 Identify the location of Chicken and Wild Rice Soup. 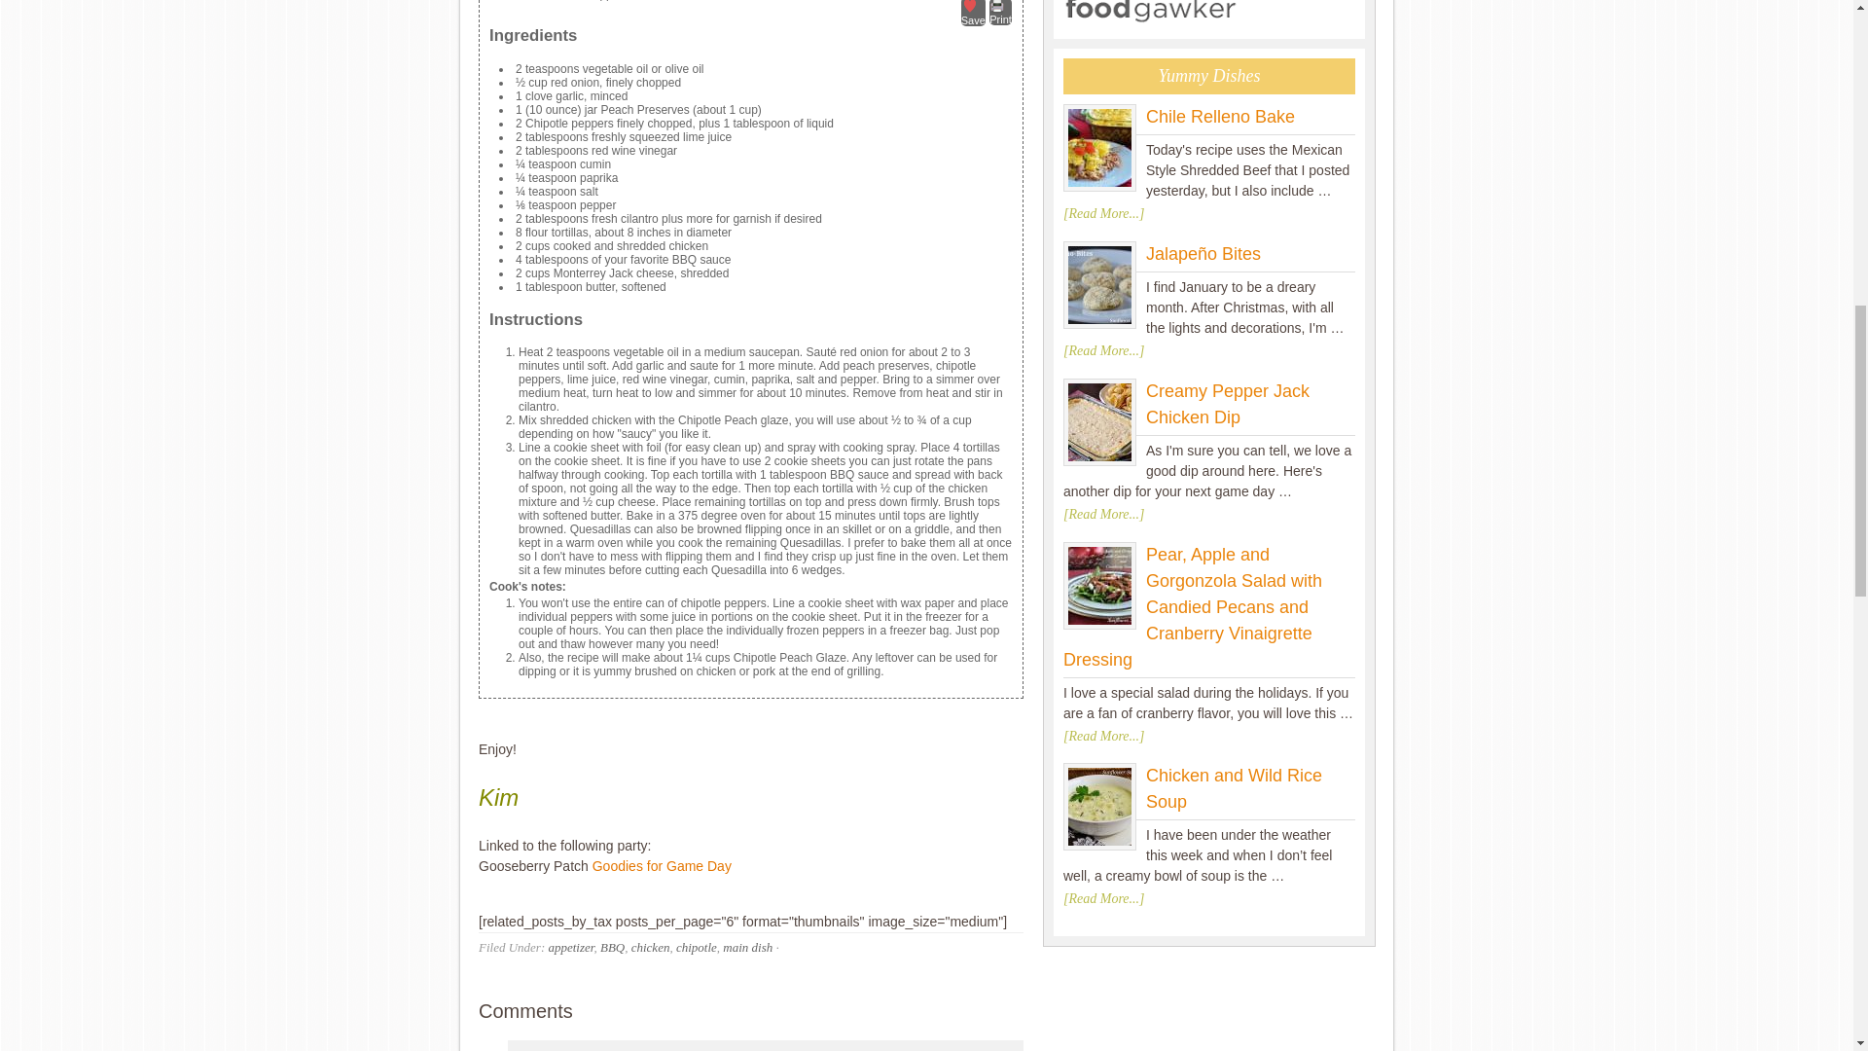
(1099, 811).